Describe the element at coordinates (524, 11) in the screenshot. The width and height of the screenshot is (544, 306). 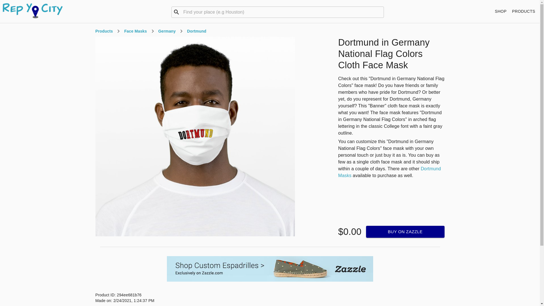
I see `PRODUCTS` at that location.